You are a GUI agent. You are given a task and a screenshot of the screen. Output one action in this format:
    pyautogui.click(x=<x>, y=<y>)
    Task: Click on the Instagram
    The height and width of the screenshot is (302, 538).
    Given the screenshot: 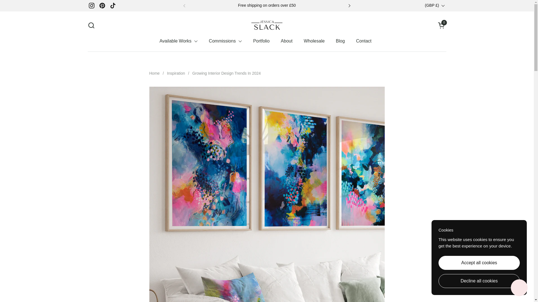 What is the action you would take?
    pyautogui.click(x=91, y=6)
    